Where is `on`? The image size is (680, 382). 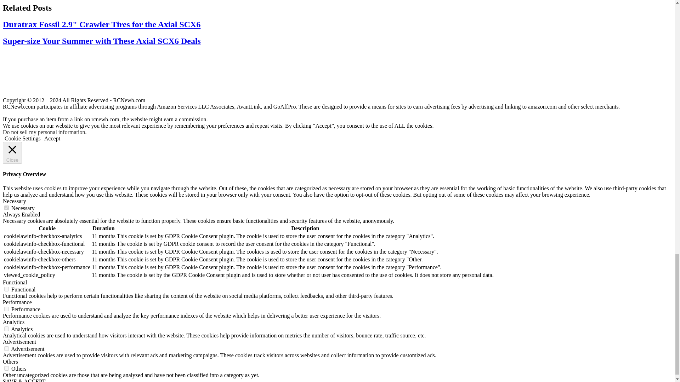
on is located at coordinates (6, 348).